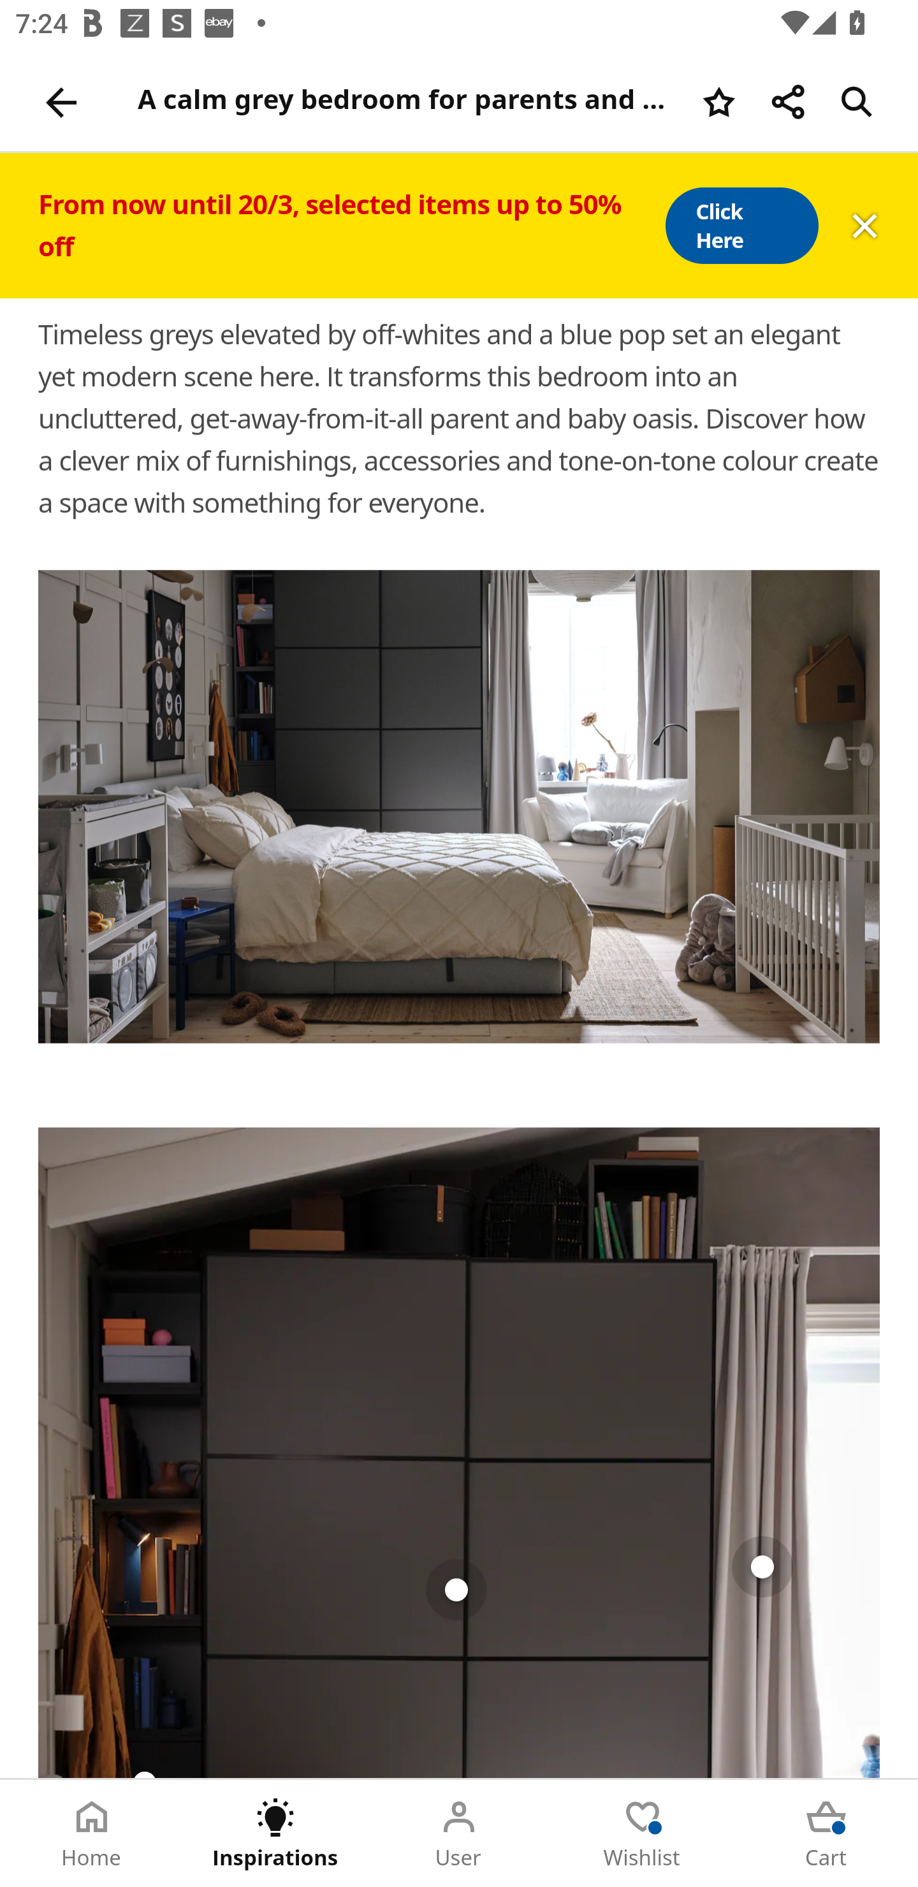 The height and width of the screenshot is (1887, 918). I want to click on User
Tab 3 of 5, so click(459, 1833).